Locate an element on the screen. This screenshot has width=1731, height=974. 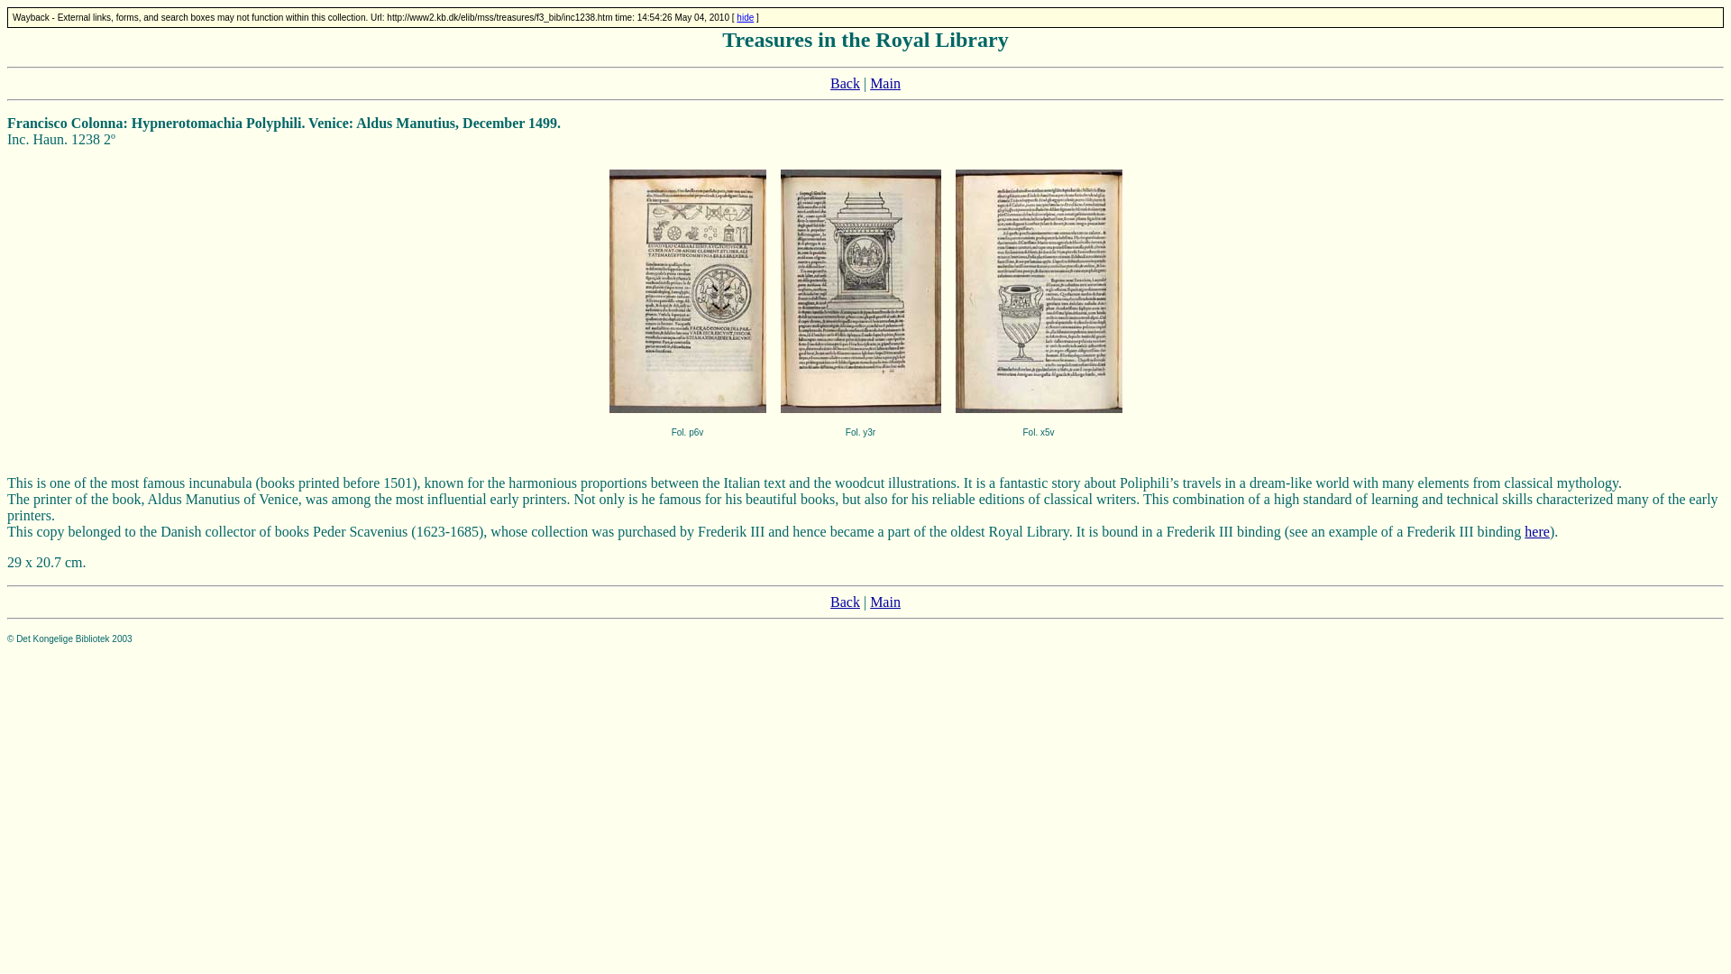
Main is located at coordinates (885, 602).